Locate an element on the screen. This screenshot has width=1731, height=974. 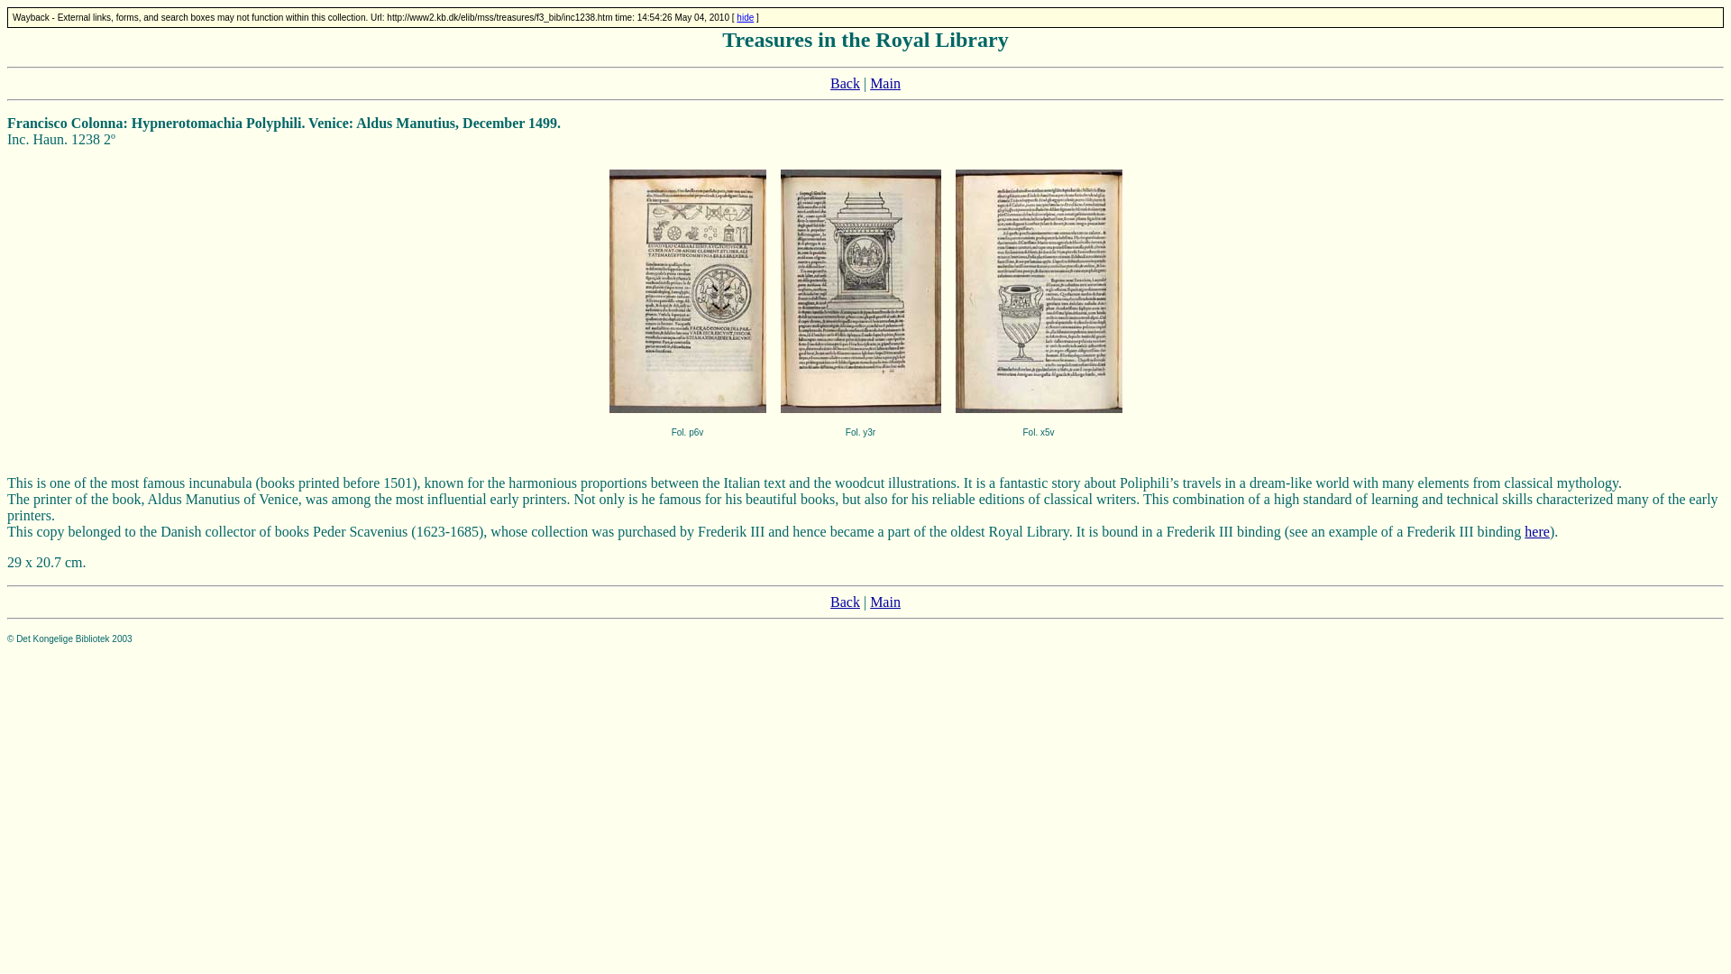
Main is located at coordinates (885, 602).